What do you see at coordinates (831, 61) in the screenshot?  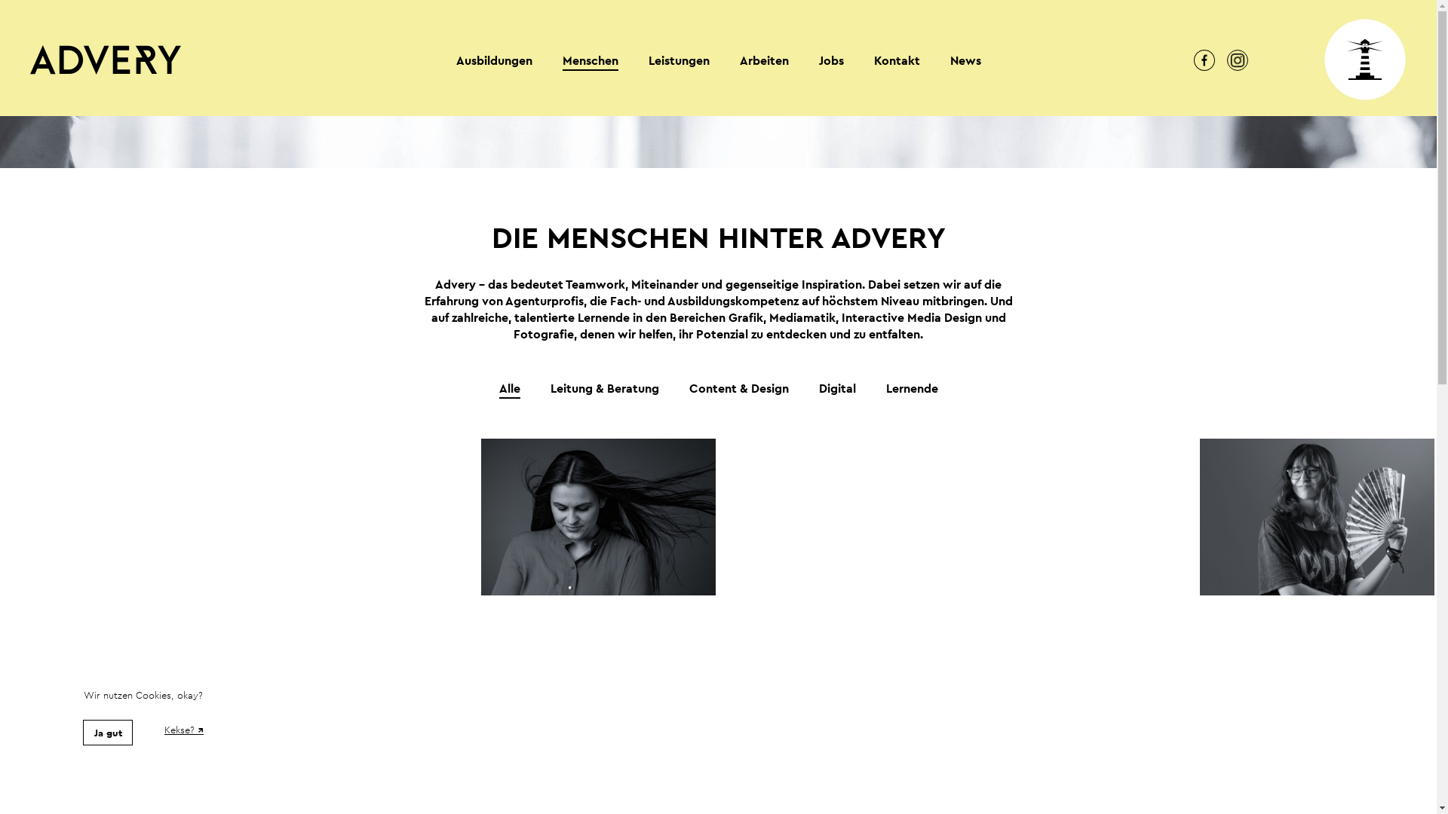 I see `Jobs` at bounding box center [831, 61].